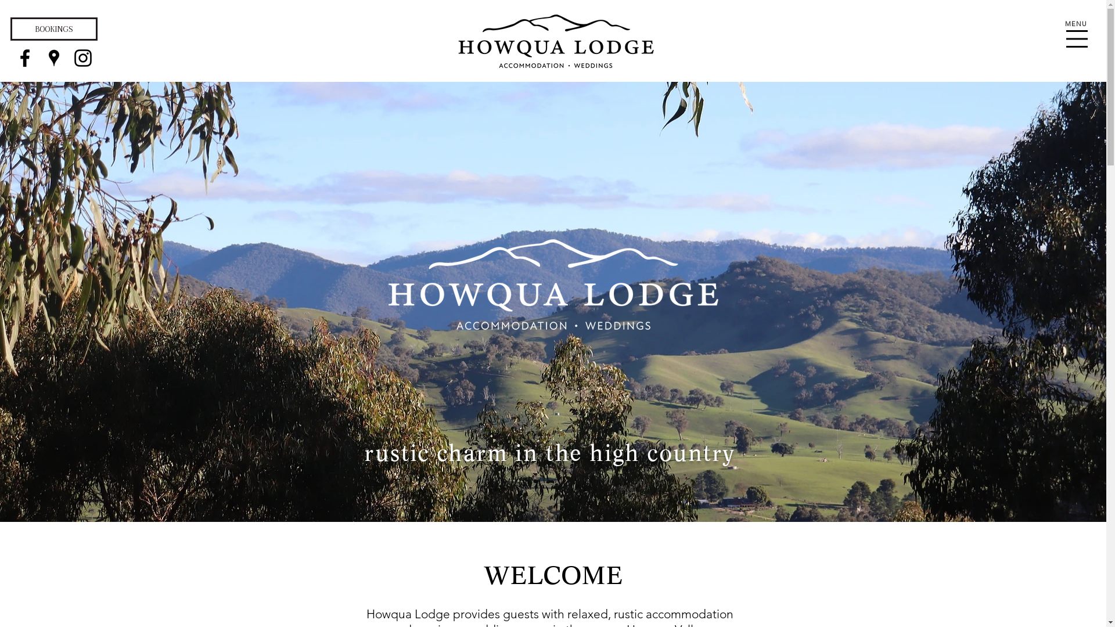 Image resolution: width=1115 pixels, height=627 pixels. What do you see at coordinates (54, 29) in the screenshot?
I see `BOOKINGS` at bounding box center [54, 29].